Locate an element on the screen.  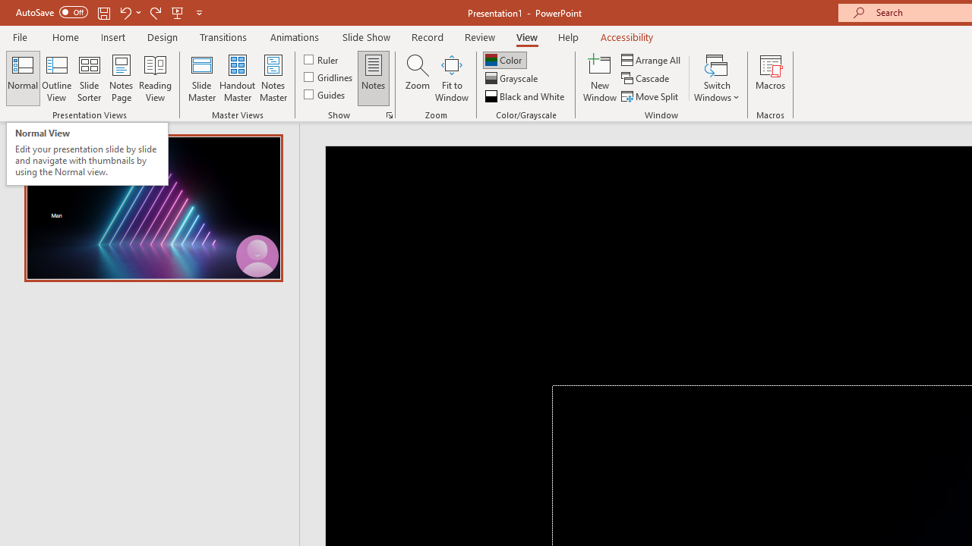
Macros is located at coordinates (770, 77).